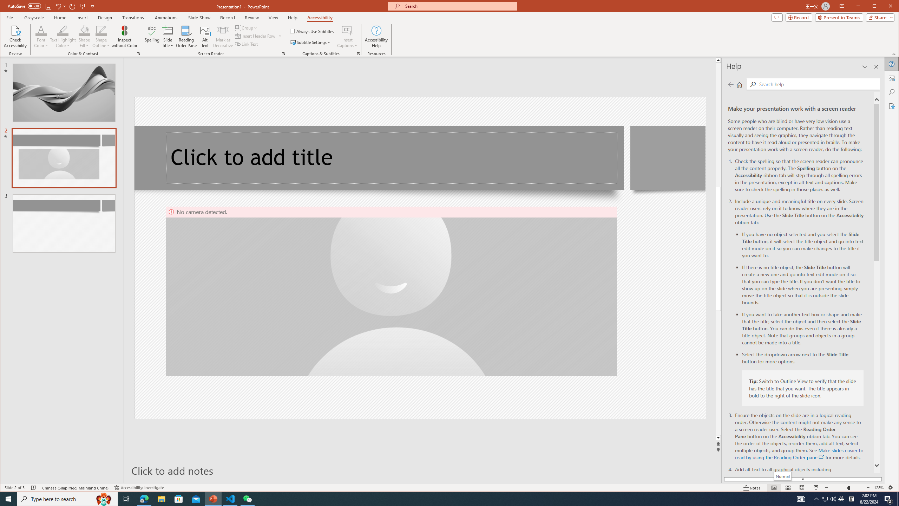 The height and width of the screenshot is (506, 899). Describe the element at coordinates (168, 37) in the screenshot. I see `Slide Title` at that location.